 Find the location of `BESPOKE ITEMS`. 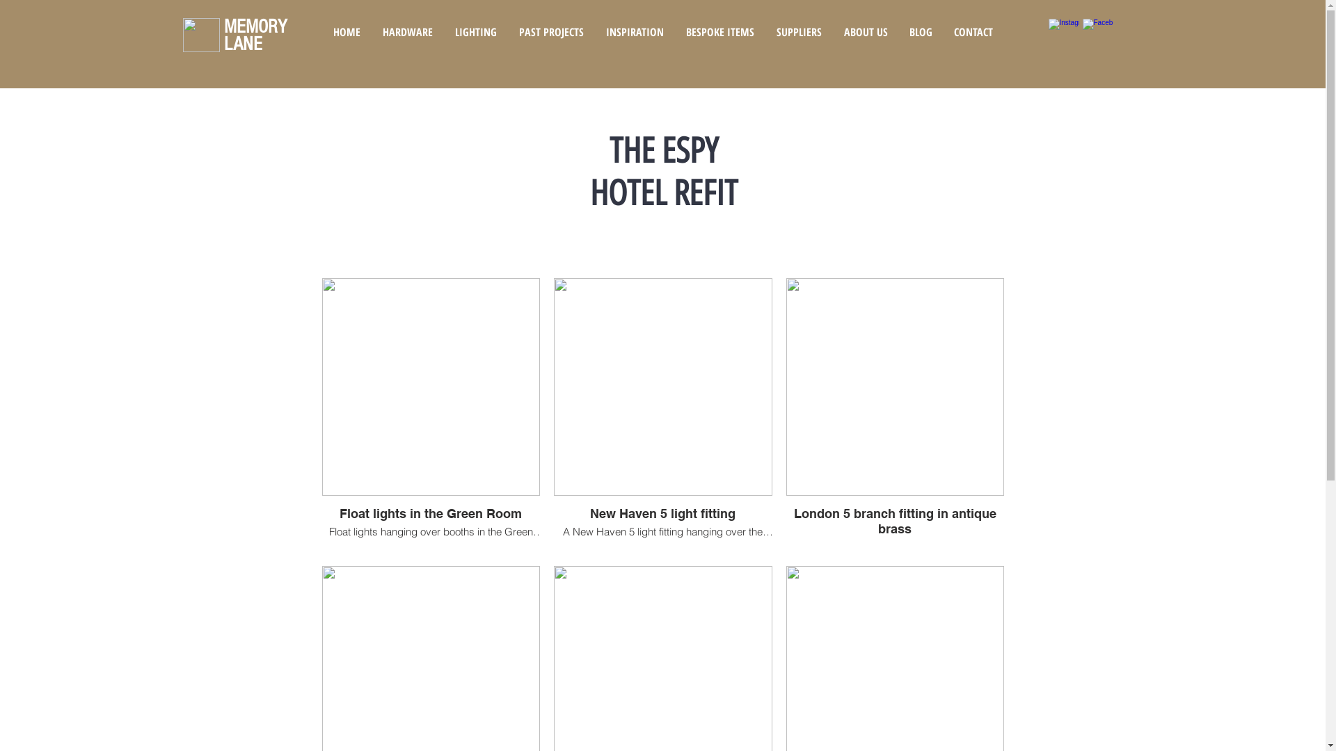

BESPOKE ITEMS is located at coordinates (720, 32).